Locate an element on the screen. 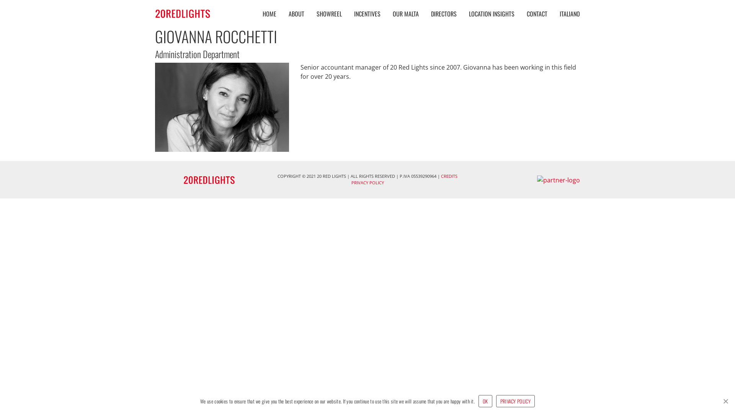 This screenshot has height=413, width=735. CONTACT is located at coordinates (537, 14).